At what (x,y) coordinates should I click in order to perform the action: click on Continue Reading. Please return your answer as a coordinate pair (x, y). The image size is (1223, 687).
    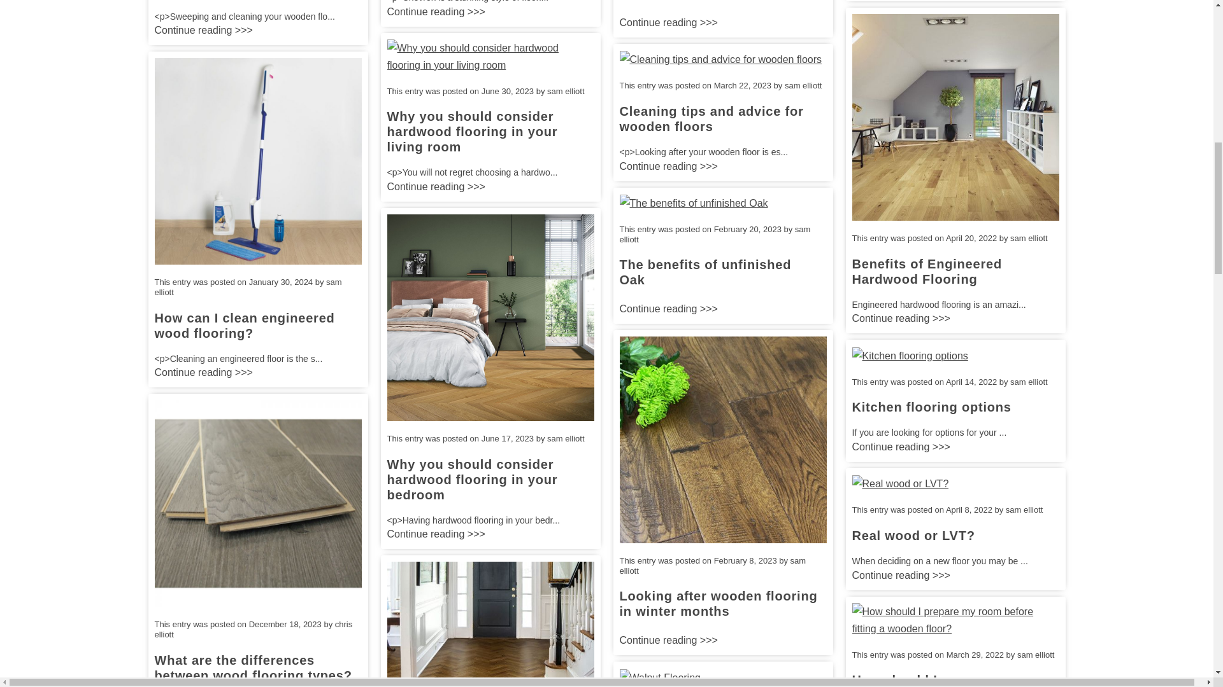
    Looking at the image, I should click on (203, 373).